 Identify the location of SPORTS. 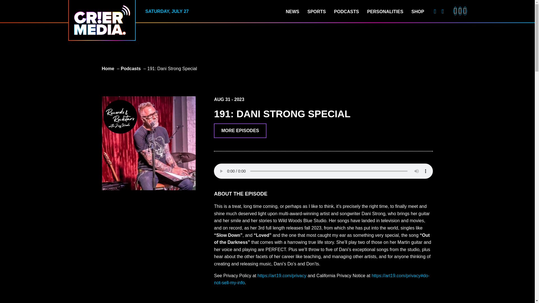
(317, 12).